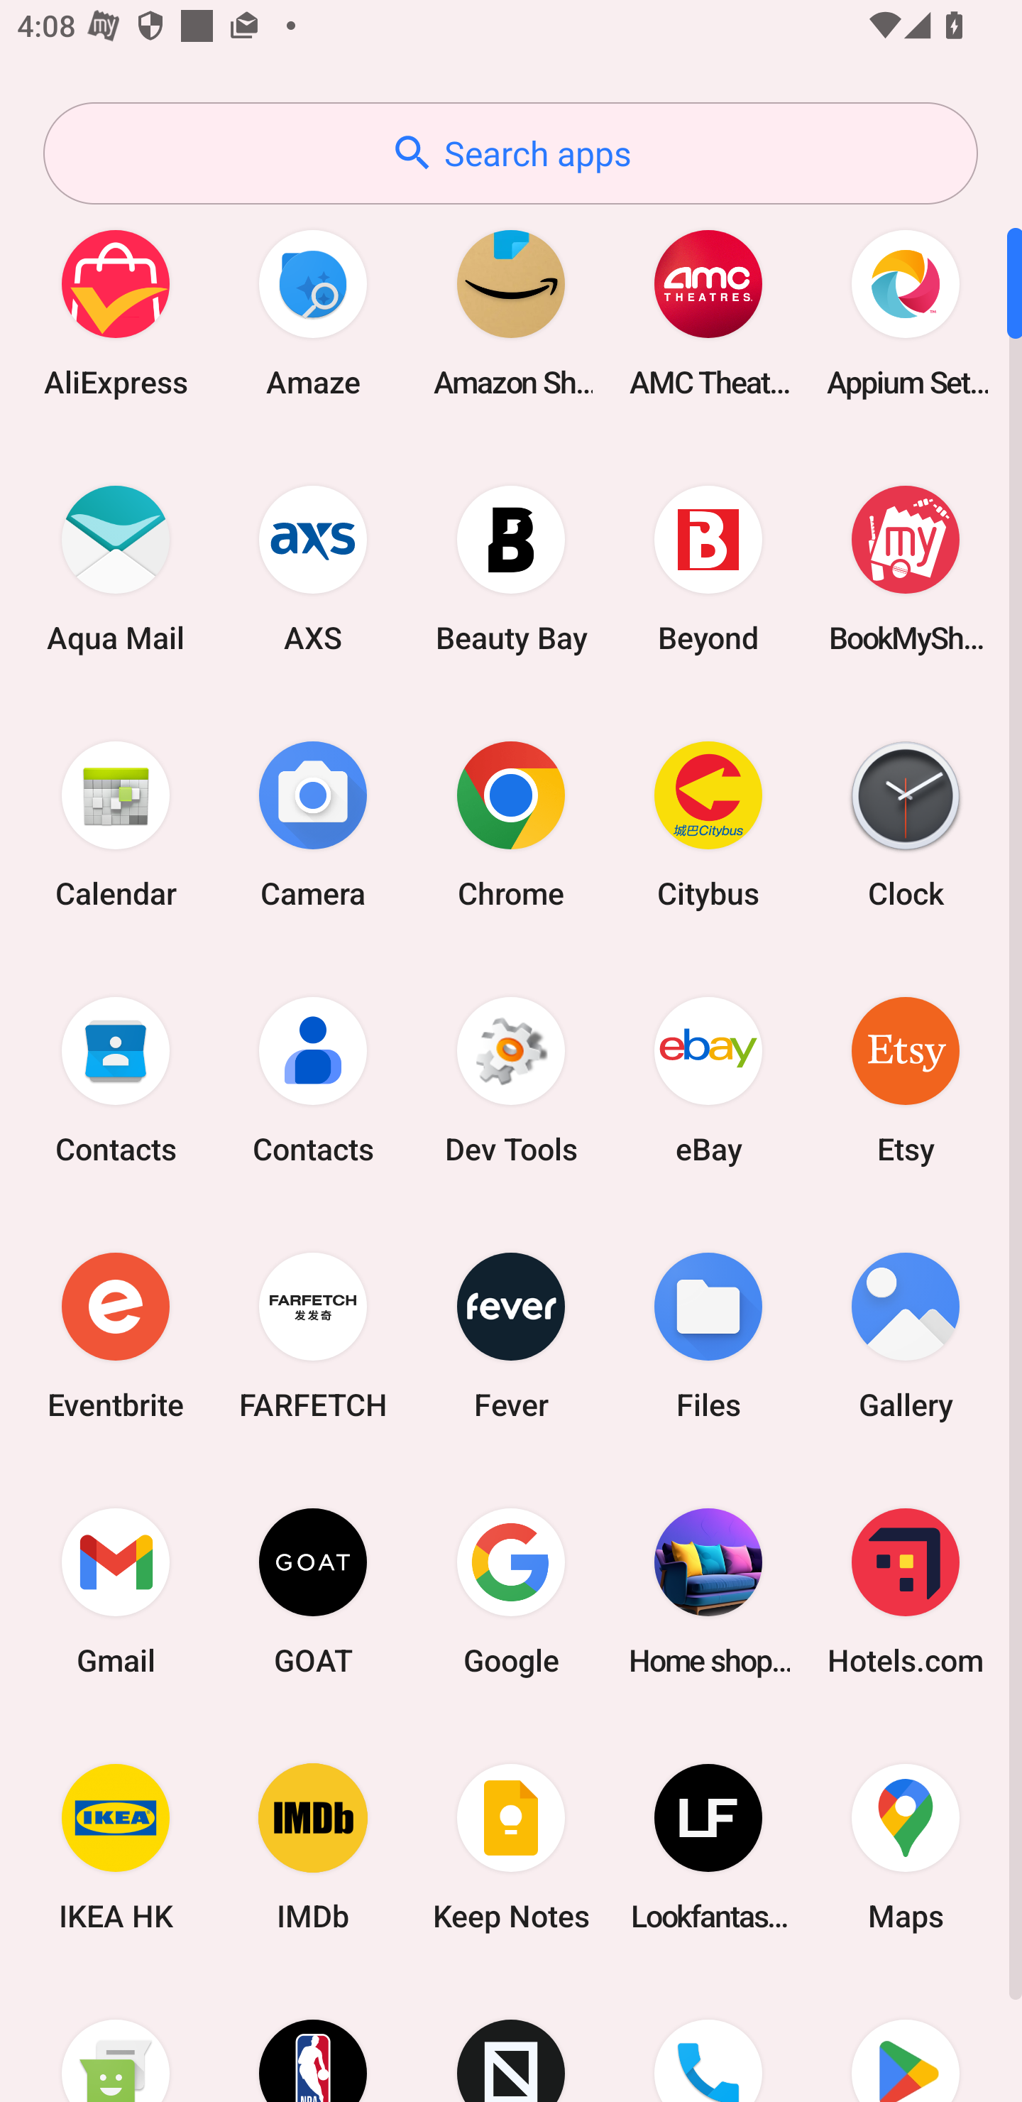 This screenshot has width=1022, height=2102. Describe the element at coordinates (511, 824) in the screenshot. I see `Chrome` at that location.